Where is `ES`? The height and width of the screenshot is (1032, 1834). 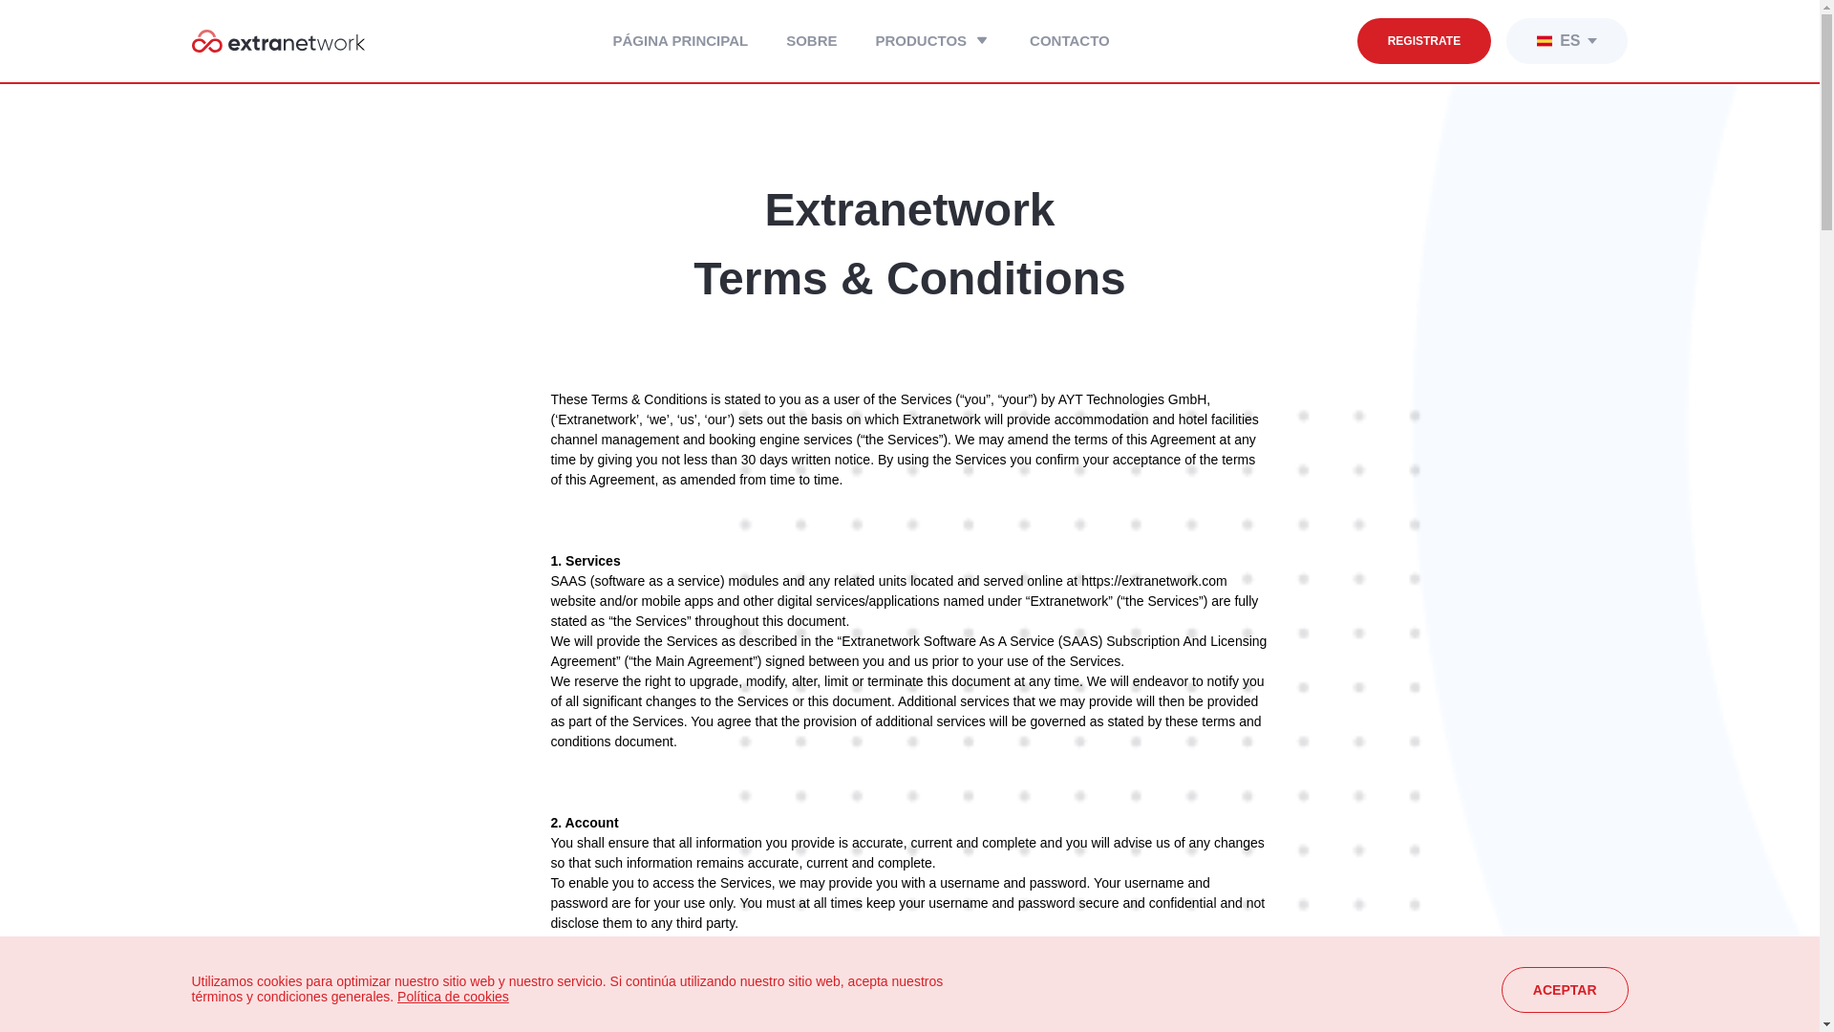
ES is located at coordinates (1544, 40).